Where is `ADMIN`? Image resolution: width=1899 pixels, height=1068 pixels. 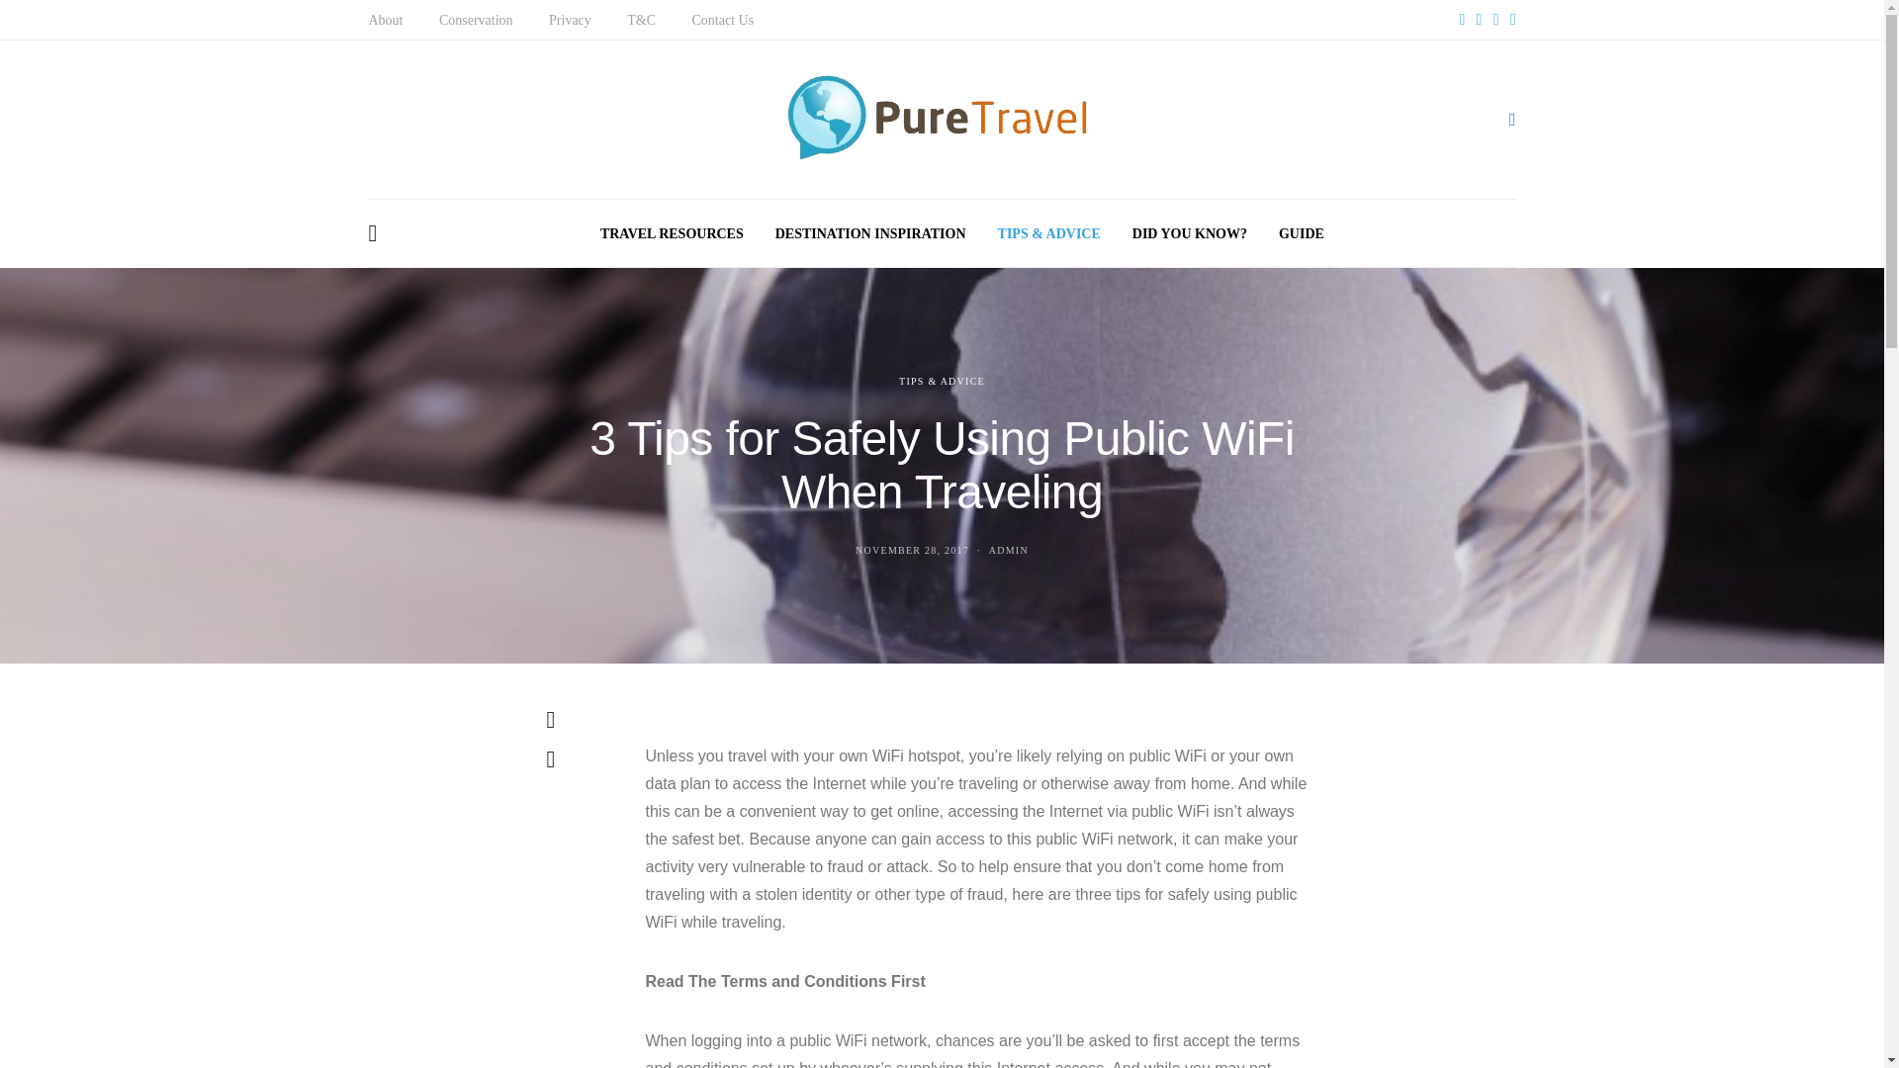 ADMIN is located at coordinates (1009, 550).